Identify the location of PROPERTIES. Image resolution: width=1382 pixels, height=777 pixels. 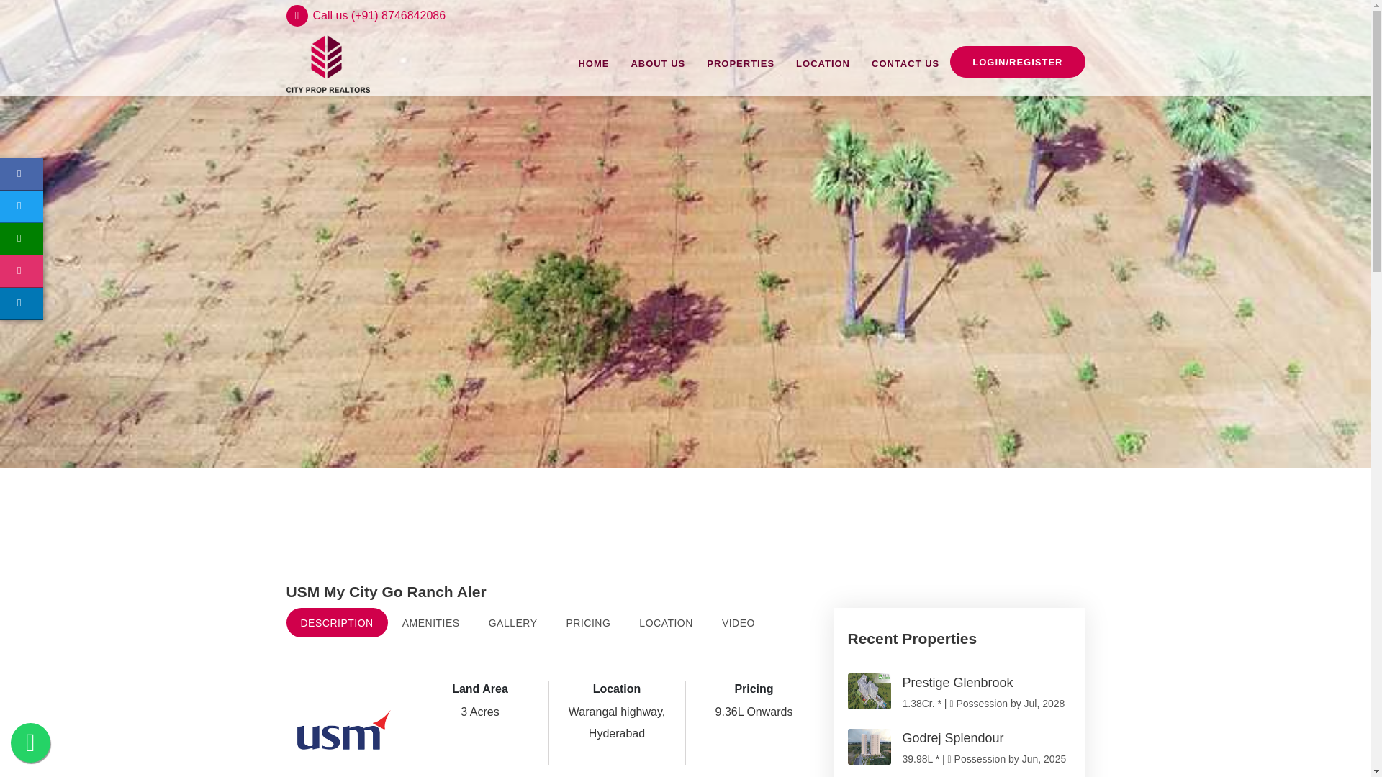
(740, 63).